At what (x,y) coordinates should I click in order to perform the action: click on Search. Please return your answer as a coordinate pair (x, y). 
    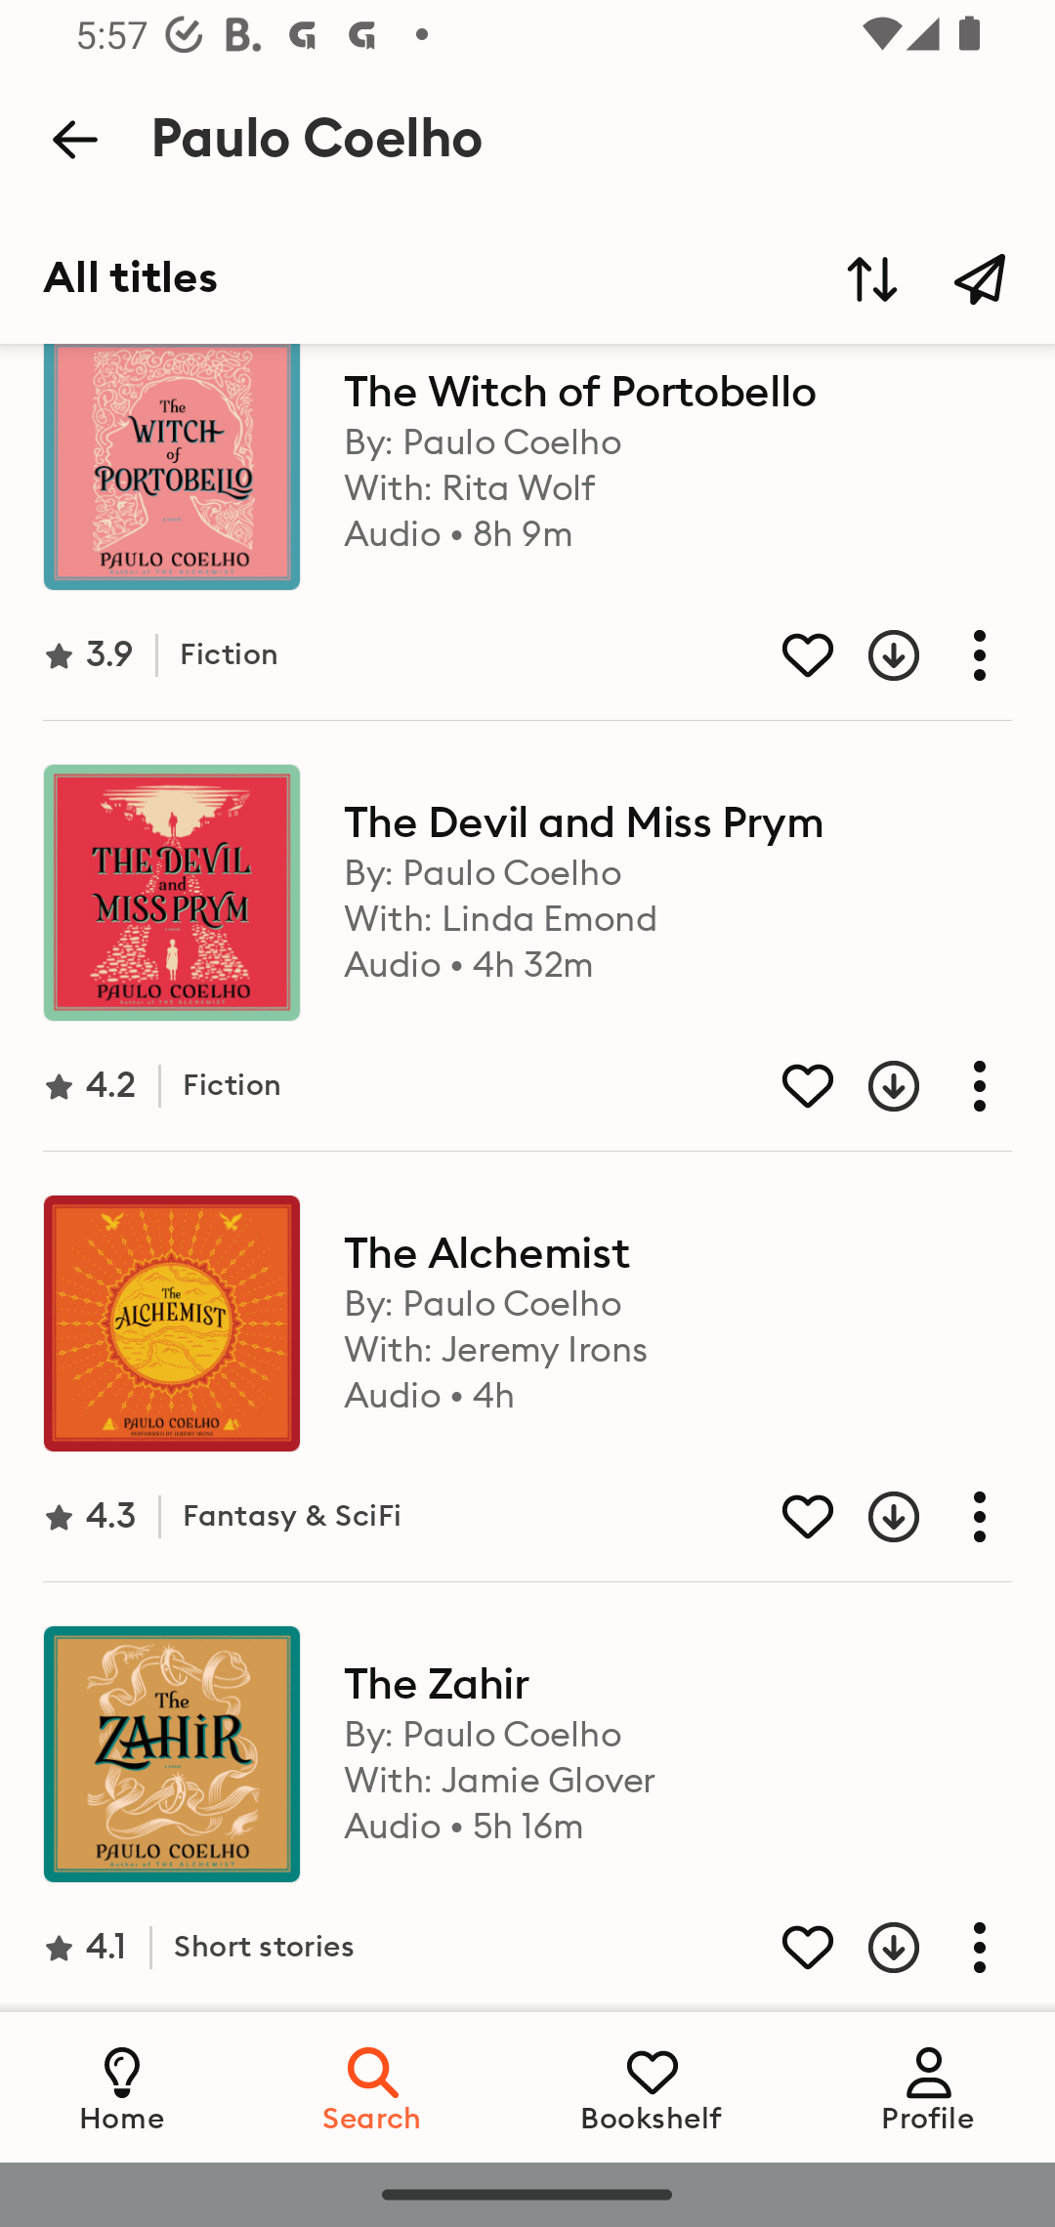
    Looking at the image, I should click on (373, 2086).